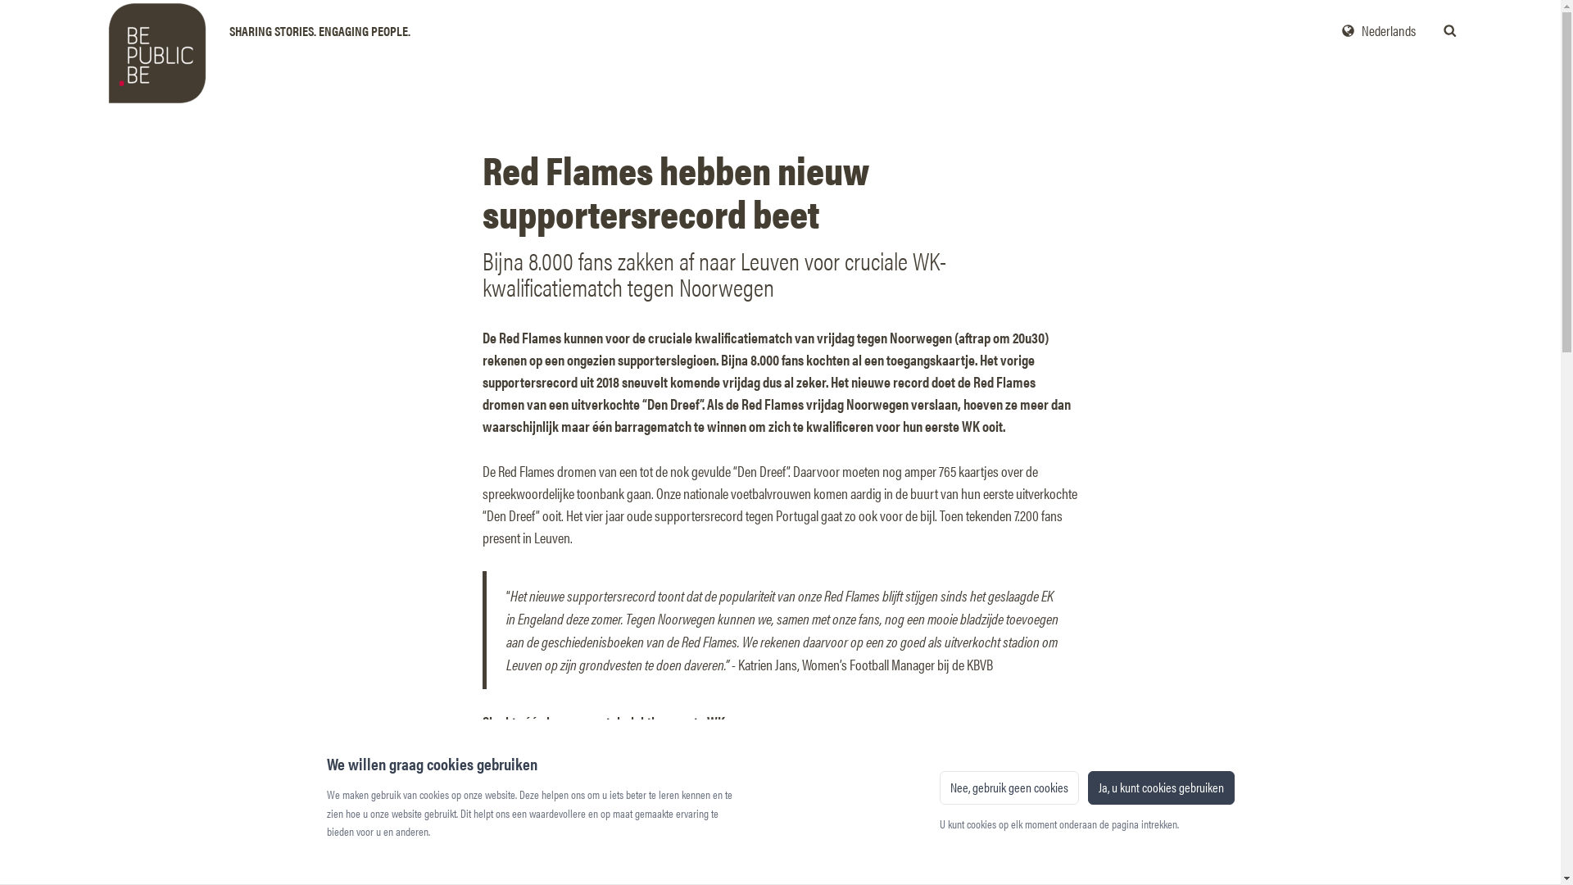 Image resolution: width=1573 pixels, height=885 pixels. I want to click on Bepublic, so click(251, 30).